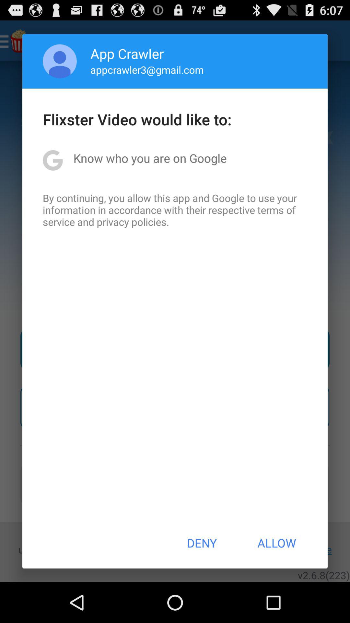  Describe the element at coordinates (147, 69) in the screenshot. I see `swipe to the appcrawler3@gmail.com item` at that location.